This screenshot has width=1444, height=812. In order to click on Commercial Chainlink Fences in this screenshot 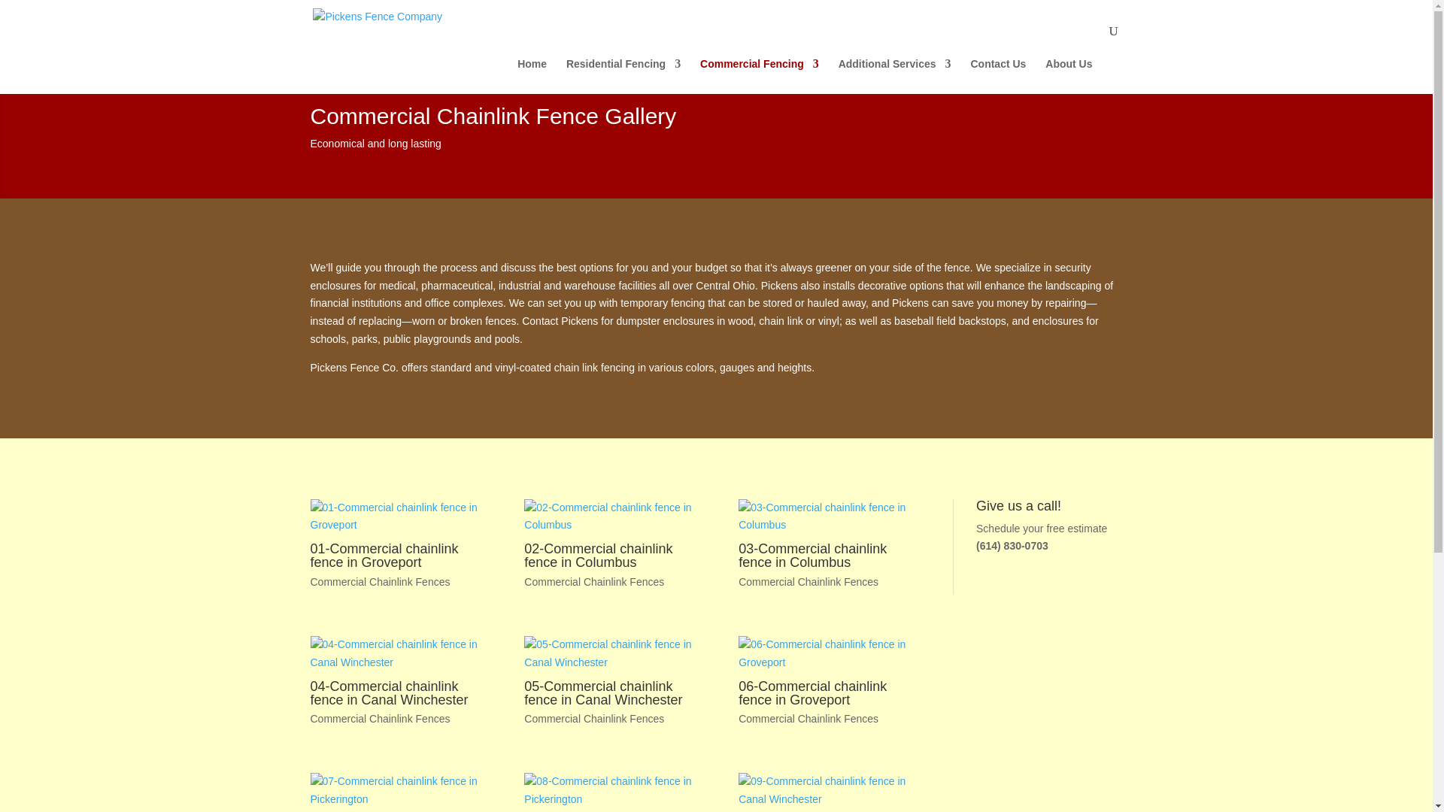, I will do `click(594, 719)`.